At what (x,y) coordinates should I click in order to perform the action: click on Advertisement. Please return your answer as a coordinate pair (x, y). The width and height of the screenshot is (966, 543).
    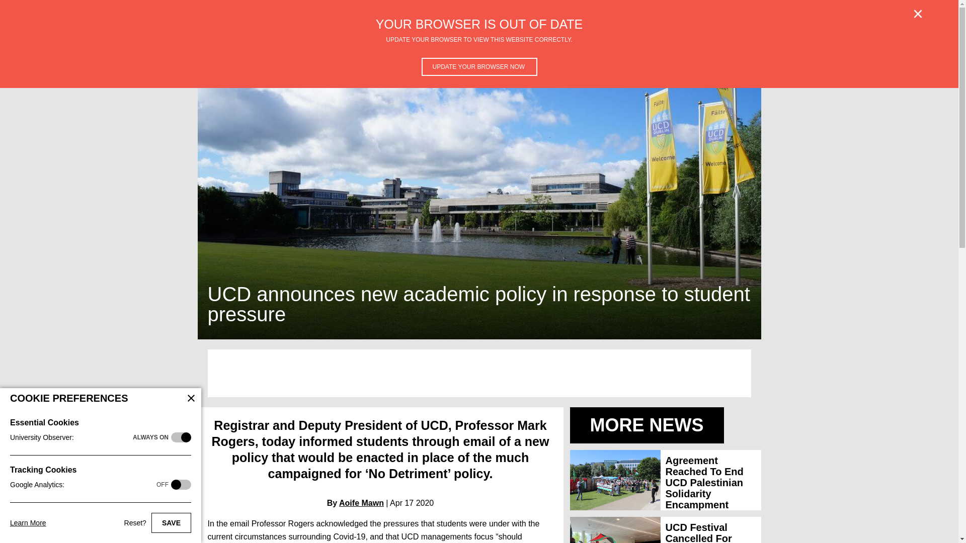
    Looking at the image, I should click on (676, 48).